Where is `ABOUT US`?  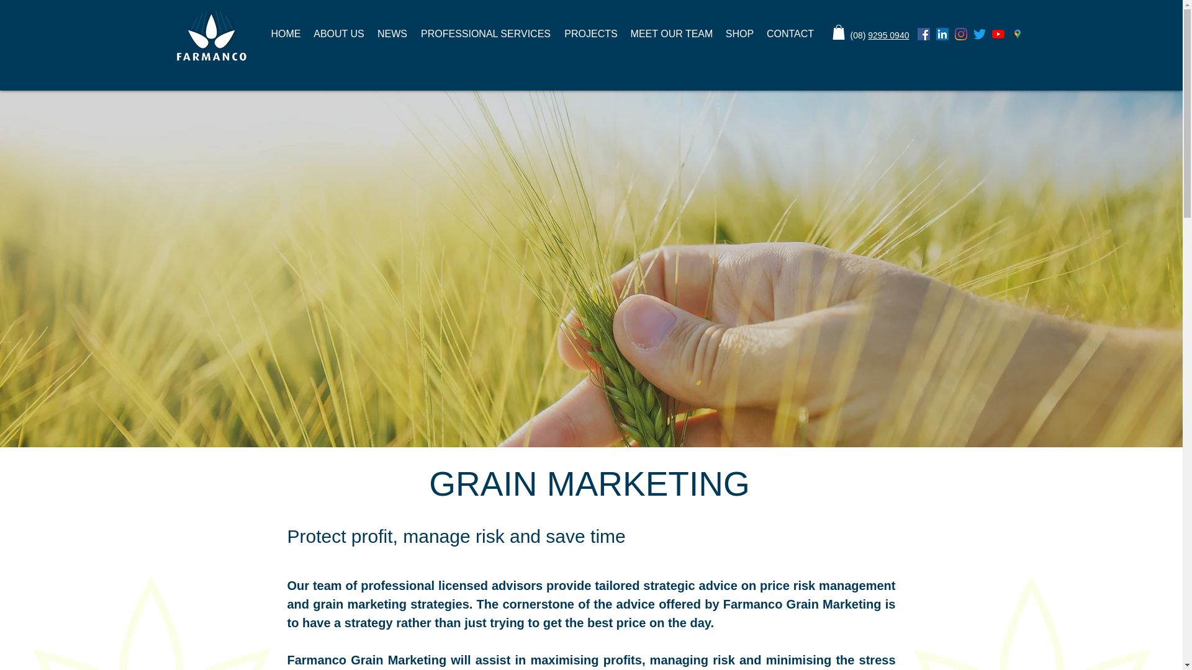 ABOUT US is located at coordinates (338, 33).